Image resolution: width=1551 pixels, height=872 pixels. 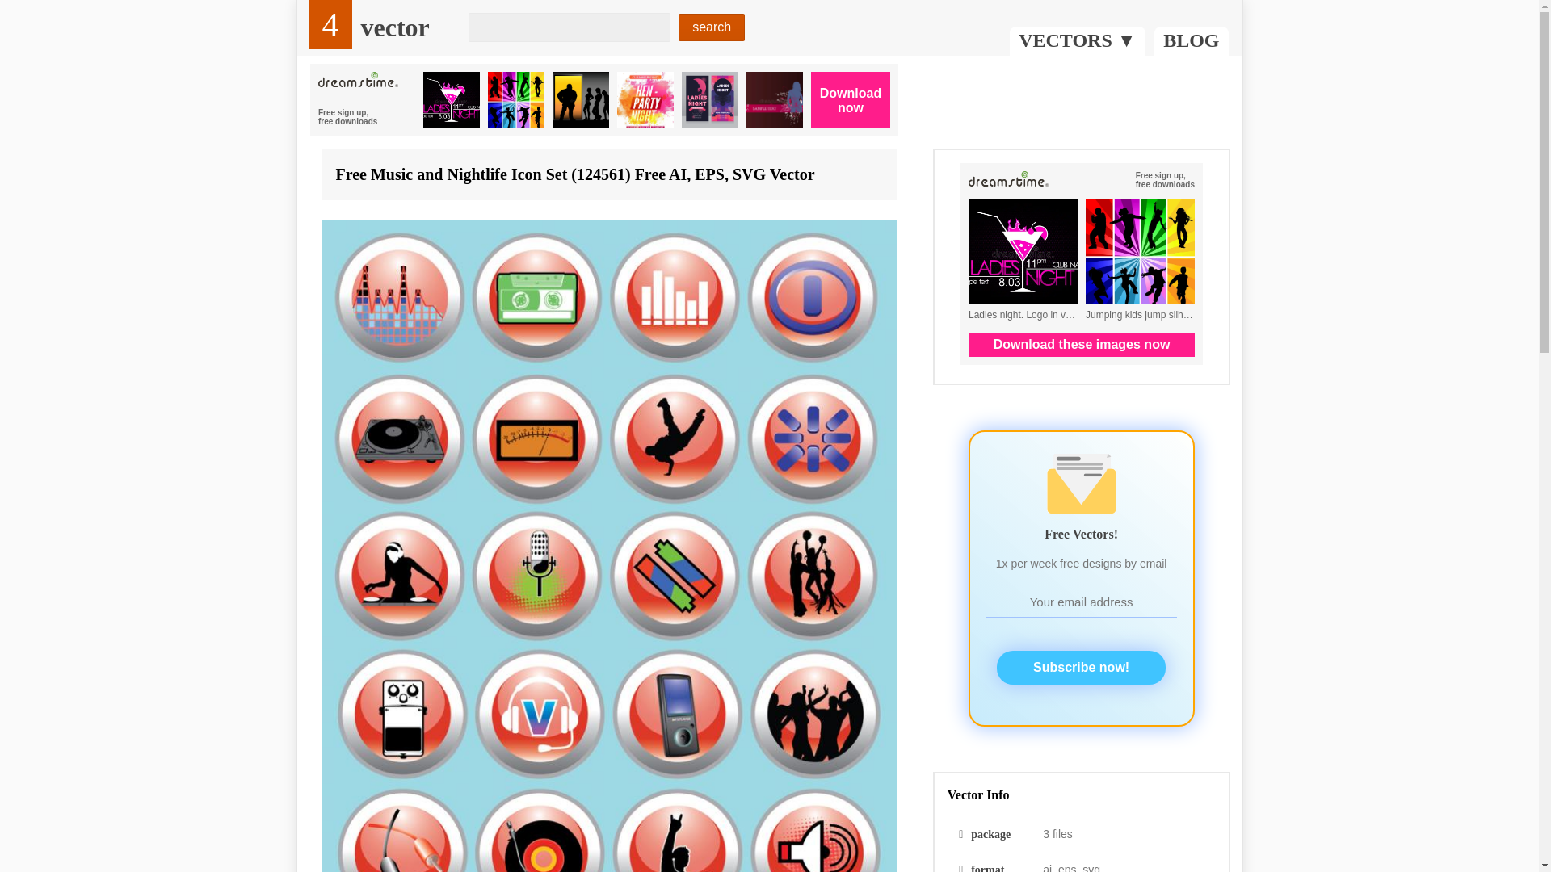 What do you see at coordinates (394, 27) in the screenshot?
I see `BLOG` at bounding box center [394, 27].